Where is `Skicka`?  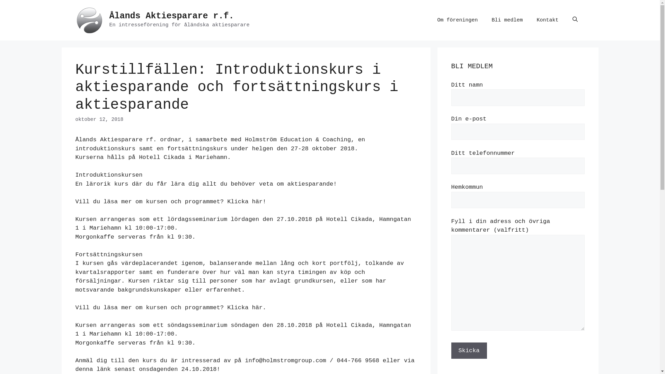 Skicka is located at coordinates (469, 350).